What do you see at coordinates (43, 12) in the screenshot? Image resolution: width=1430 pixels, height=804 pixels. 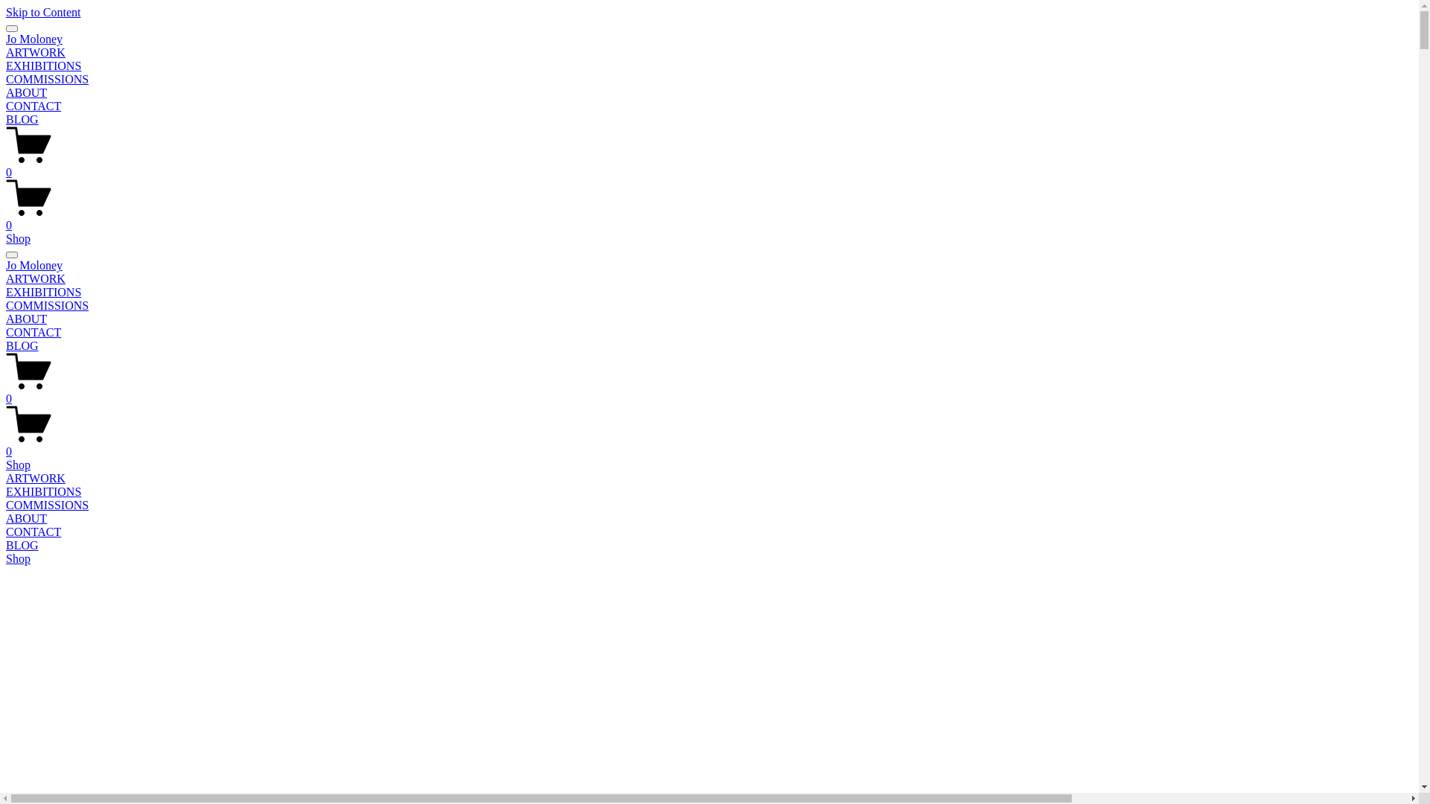 I see `Skip to Content` at bounding box center [43, 12].